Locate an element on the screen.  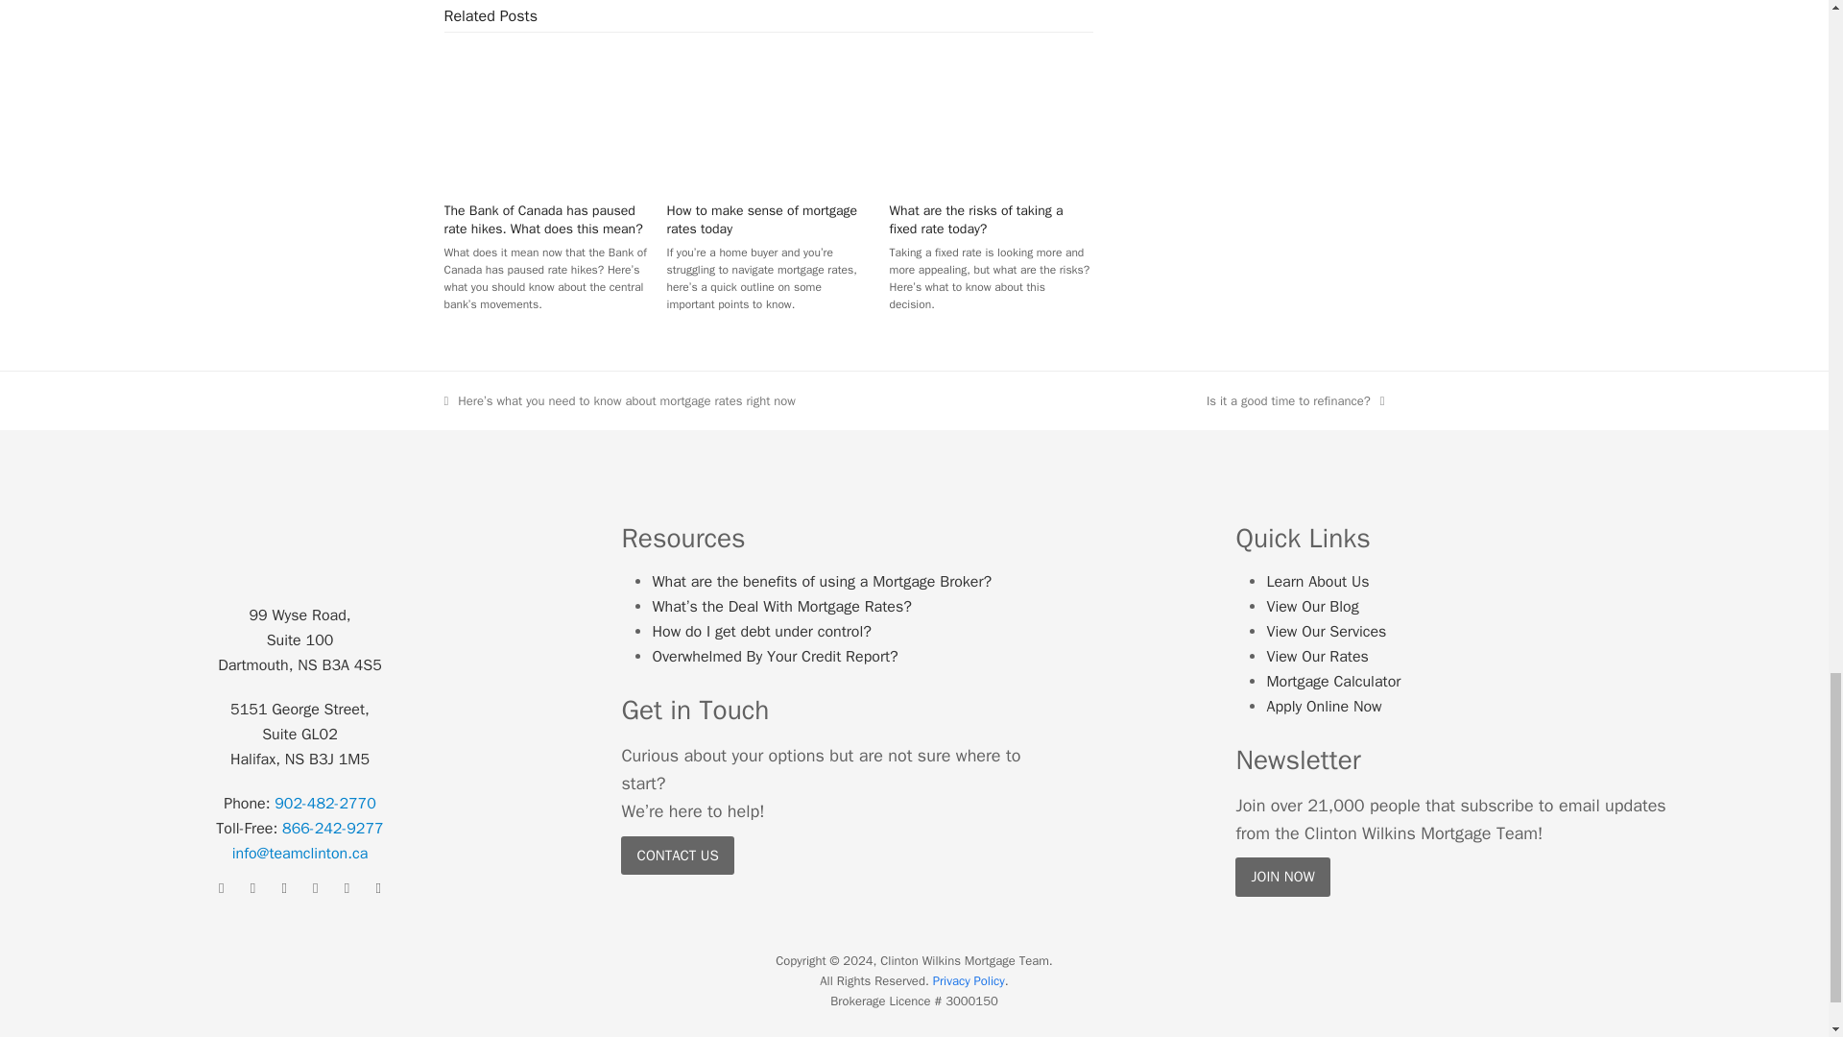
Twitter is located at coordinates (284, 888).